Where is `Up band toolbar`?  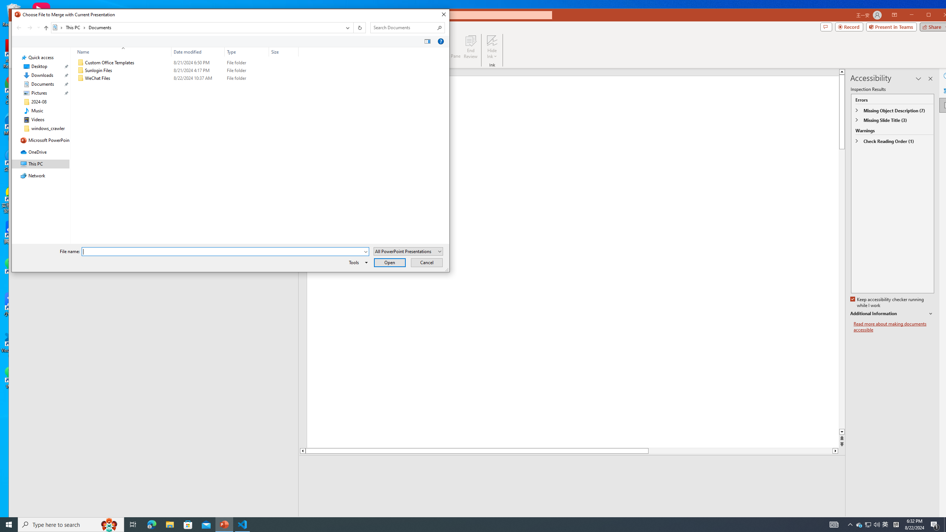
Up band toolbar is located at coordinates (868, 525).